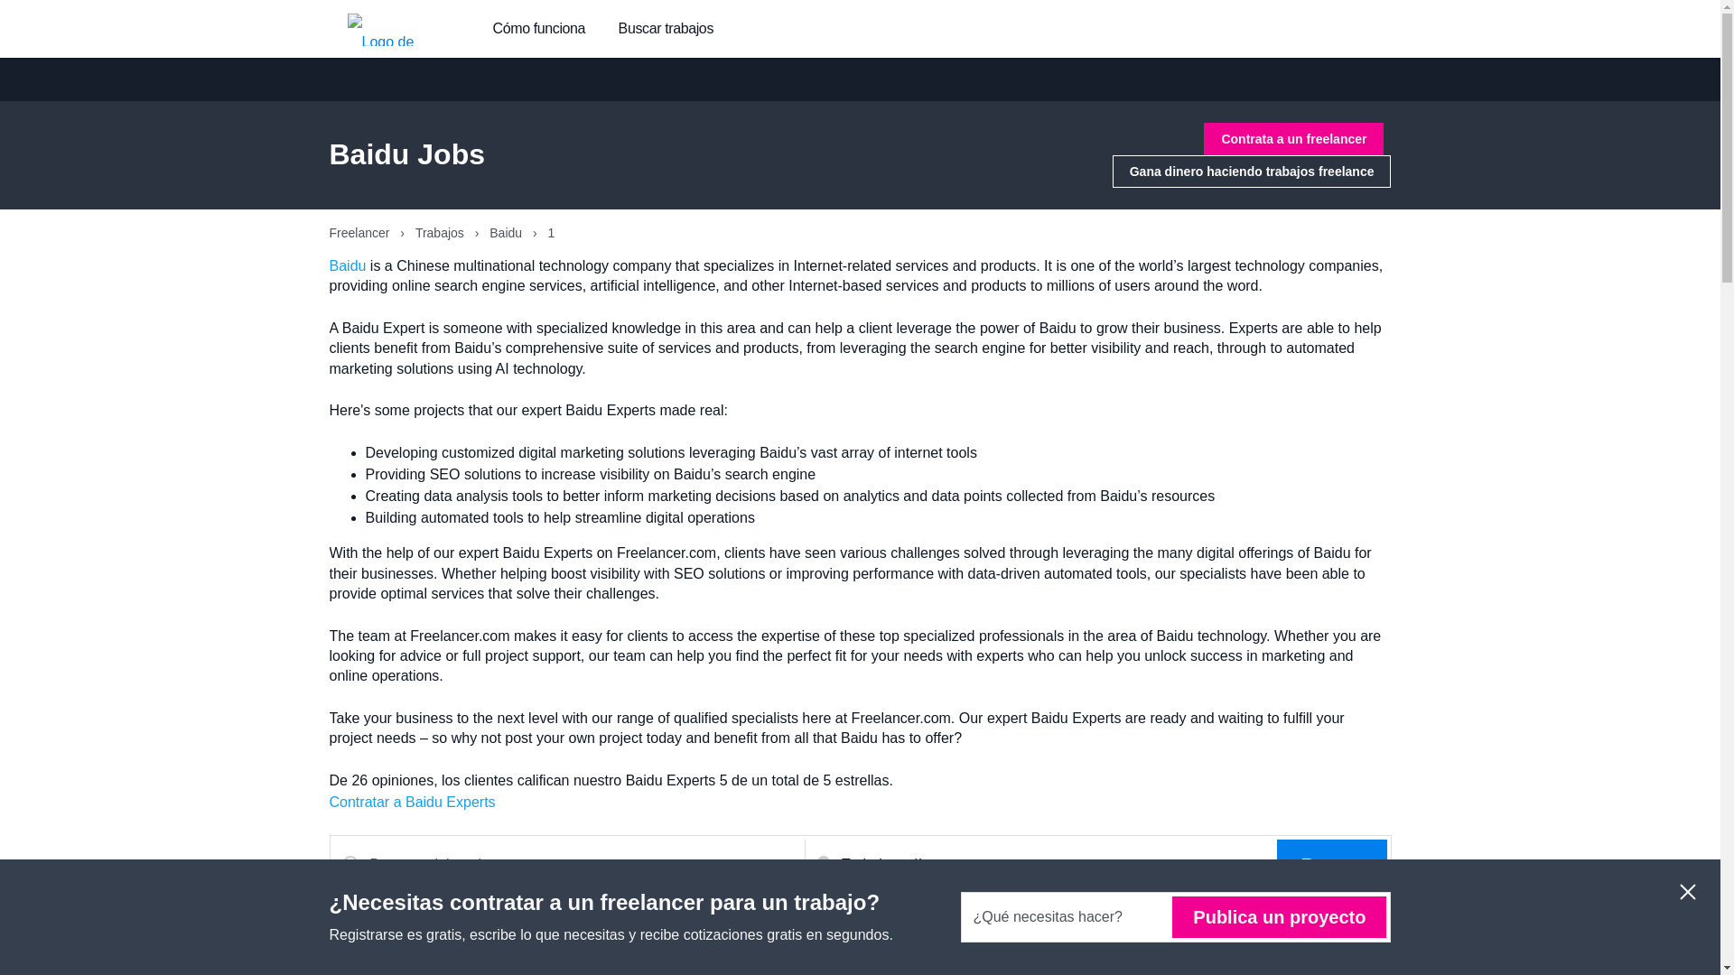 The width and height of the screenshot is (1734, 975). What do you see at coordinates (1344, 955) in the screenshot?
I see `Last` at bounding box center [1344, 955].